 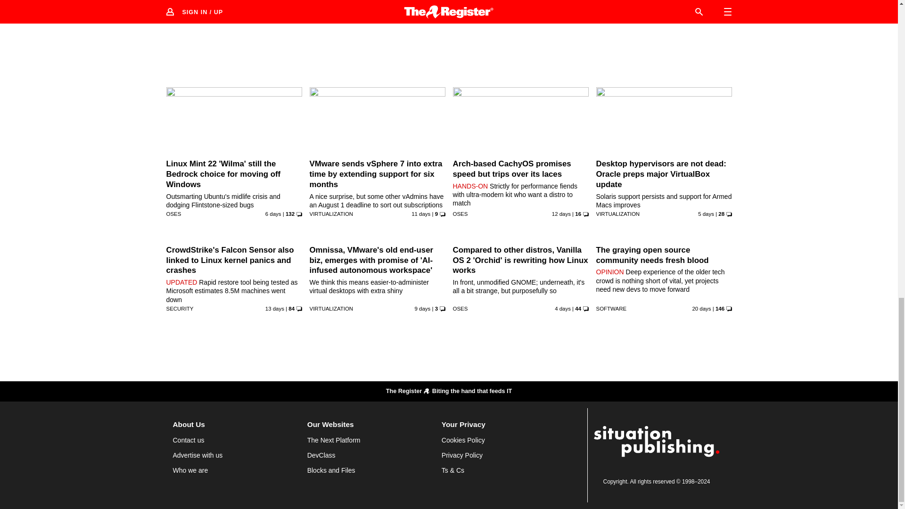 I want to click on 30 Jul 2024 5:45, so click(x=706, y=214).